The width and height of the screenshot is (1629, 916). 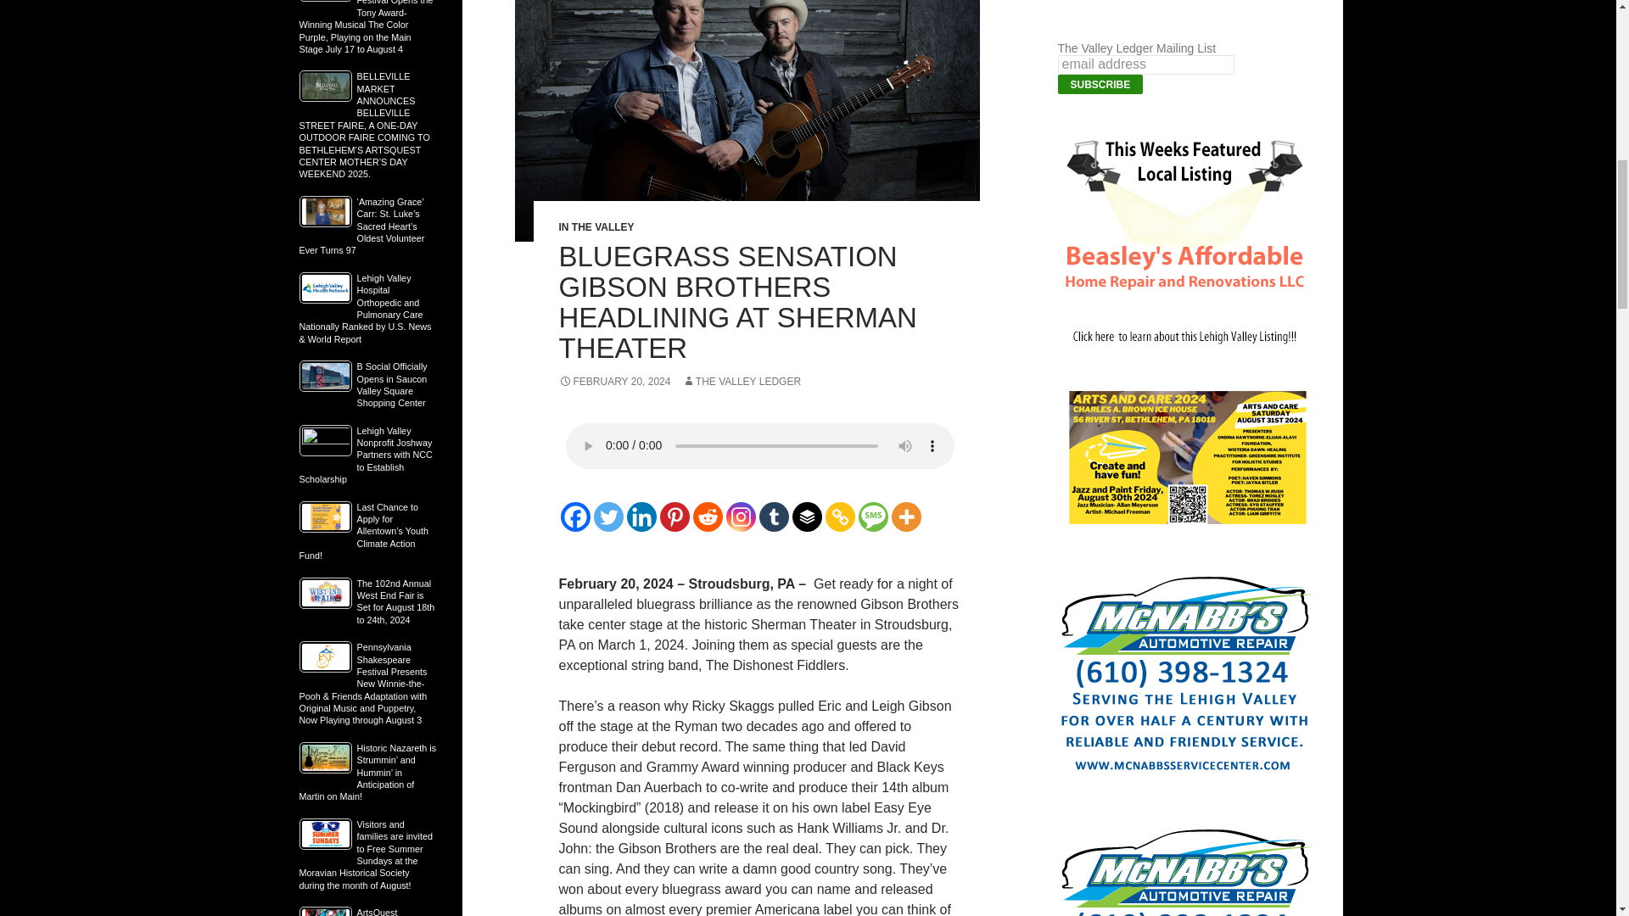 I want to click on SMS, so click(x=872, y=517).